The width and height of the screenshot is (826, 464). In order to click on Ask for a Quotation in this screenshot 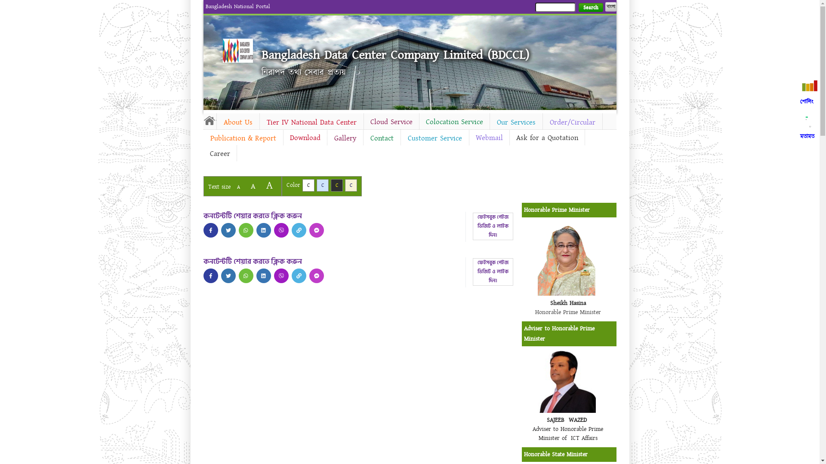, I will do `click(547, 138)`.